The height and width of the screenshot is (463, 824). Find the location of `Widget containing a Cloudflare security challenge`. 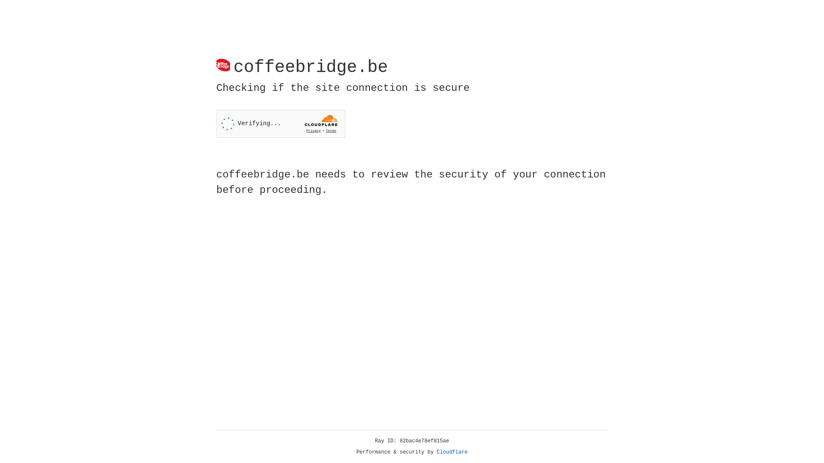

Widget containing a Cloudflare security challenge is located at coordinates (281, 123).